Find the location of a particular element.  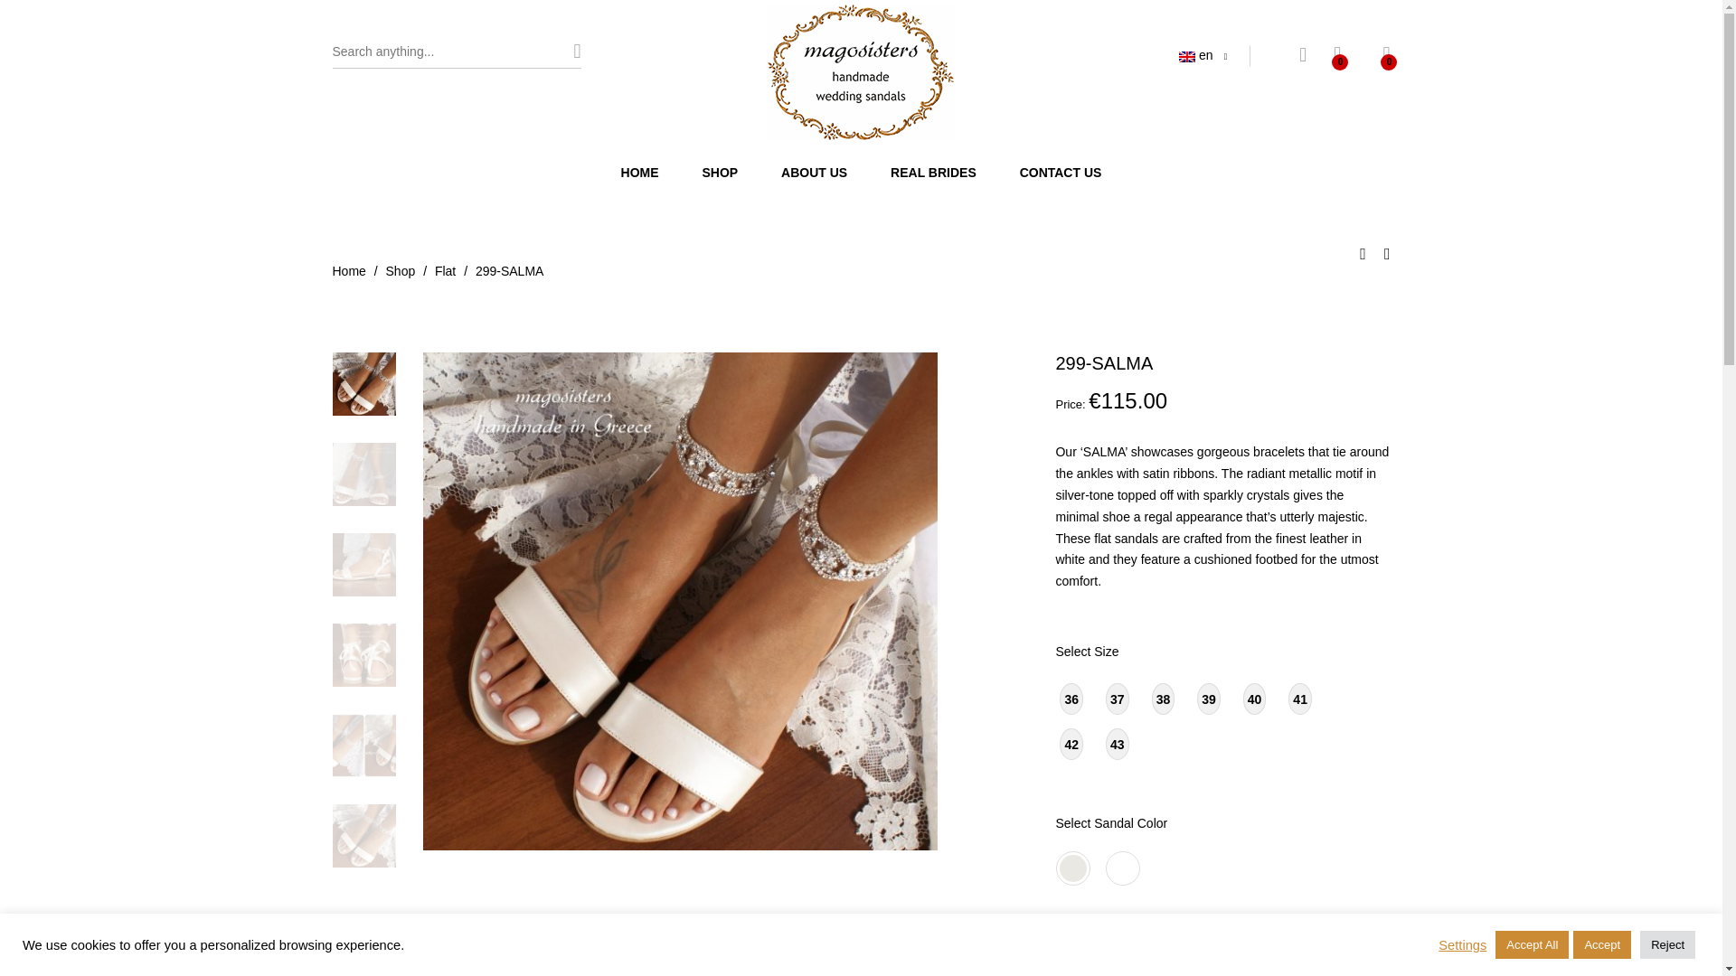

Shop is located at coordinates (401, 270).